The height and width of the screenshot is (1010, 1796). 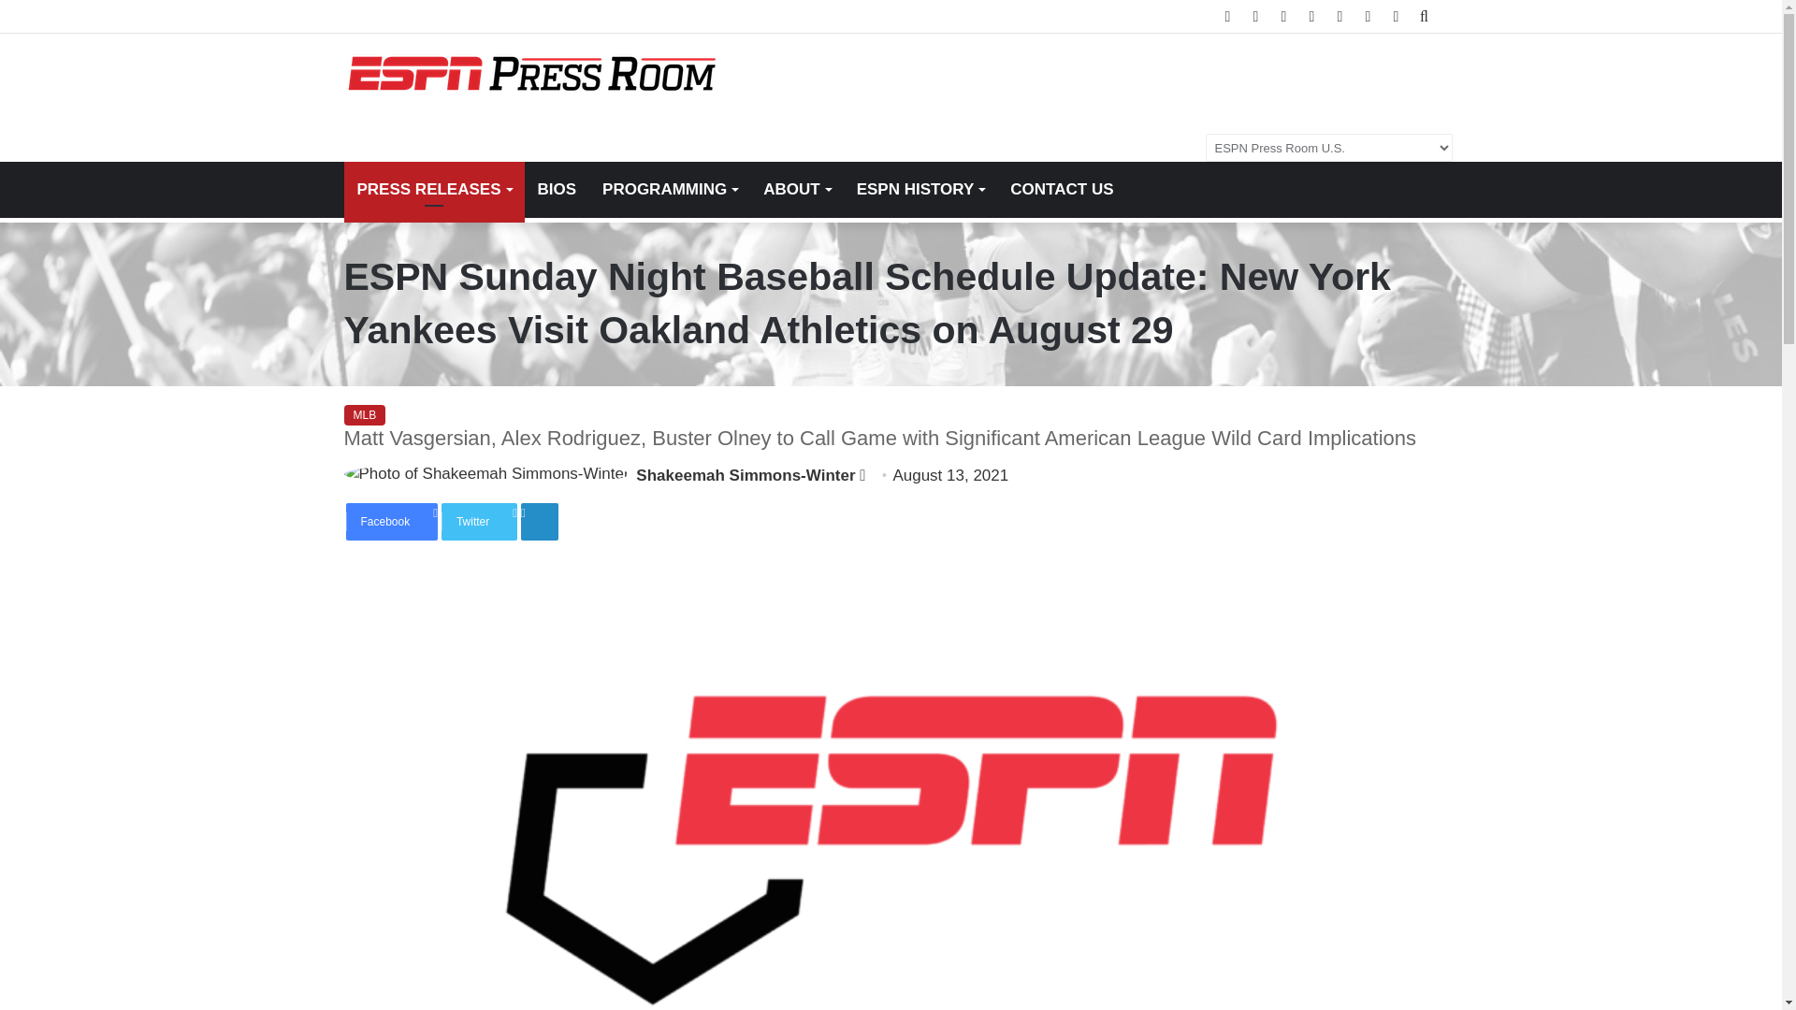 I want to click on ESPN HISTORY, so click(x=920, y=189).